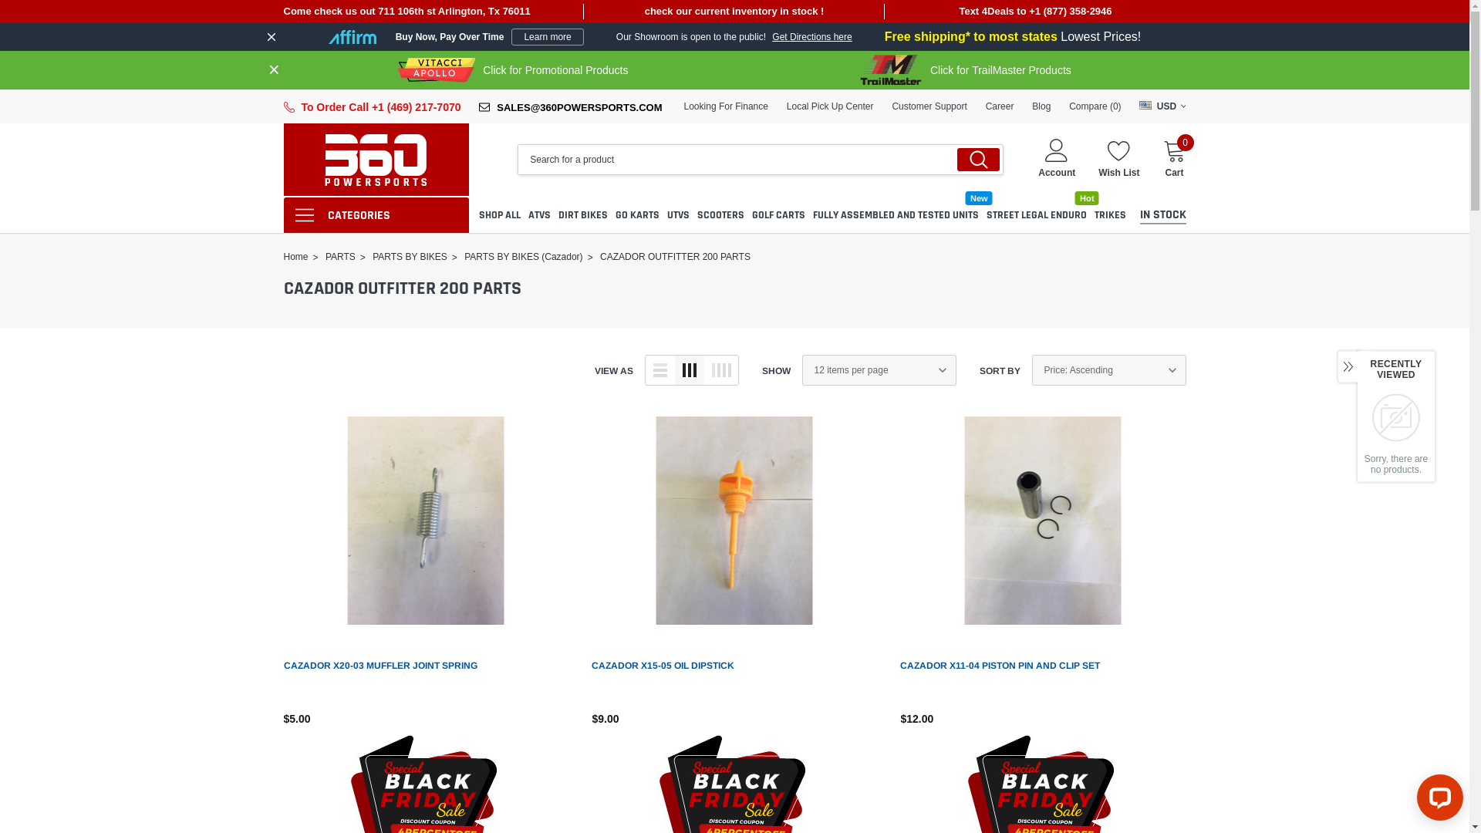 Image resolution: width=1481 pixels, height=833 pixels. What do you see at coordinates (929, 106) in the screenshot?
I see `Customer Support` at bounding box center [929, 106].